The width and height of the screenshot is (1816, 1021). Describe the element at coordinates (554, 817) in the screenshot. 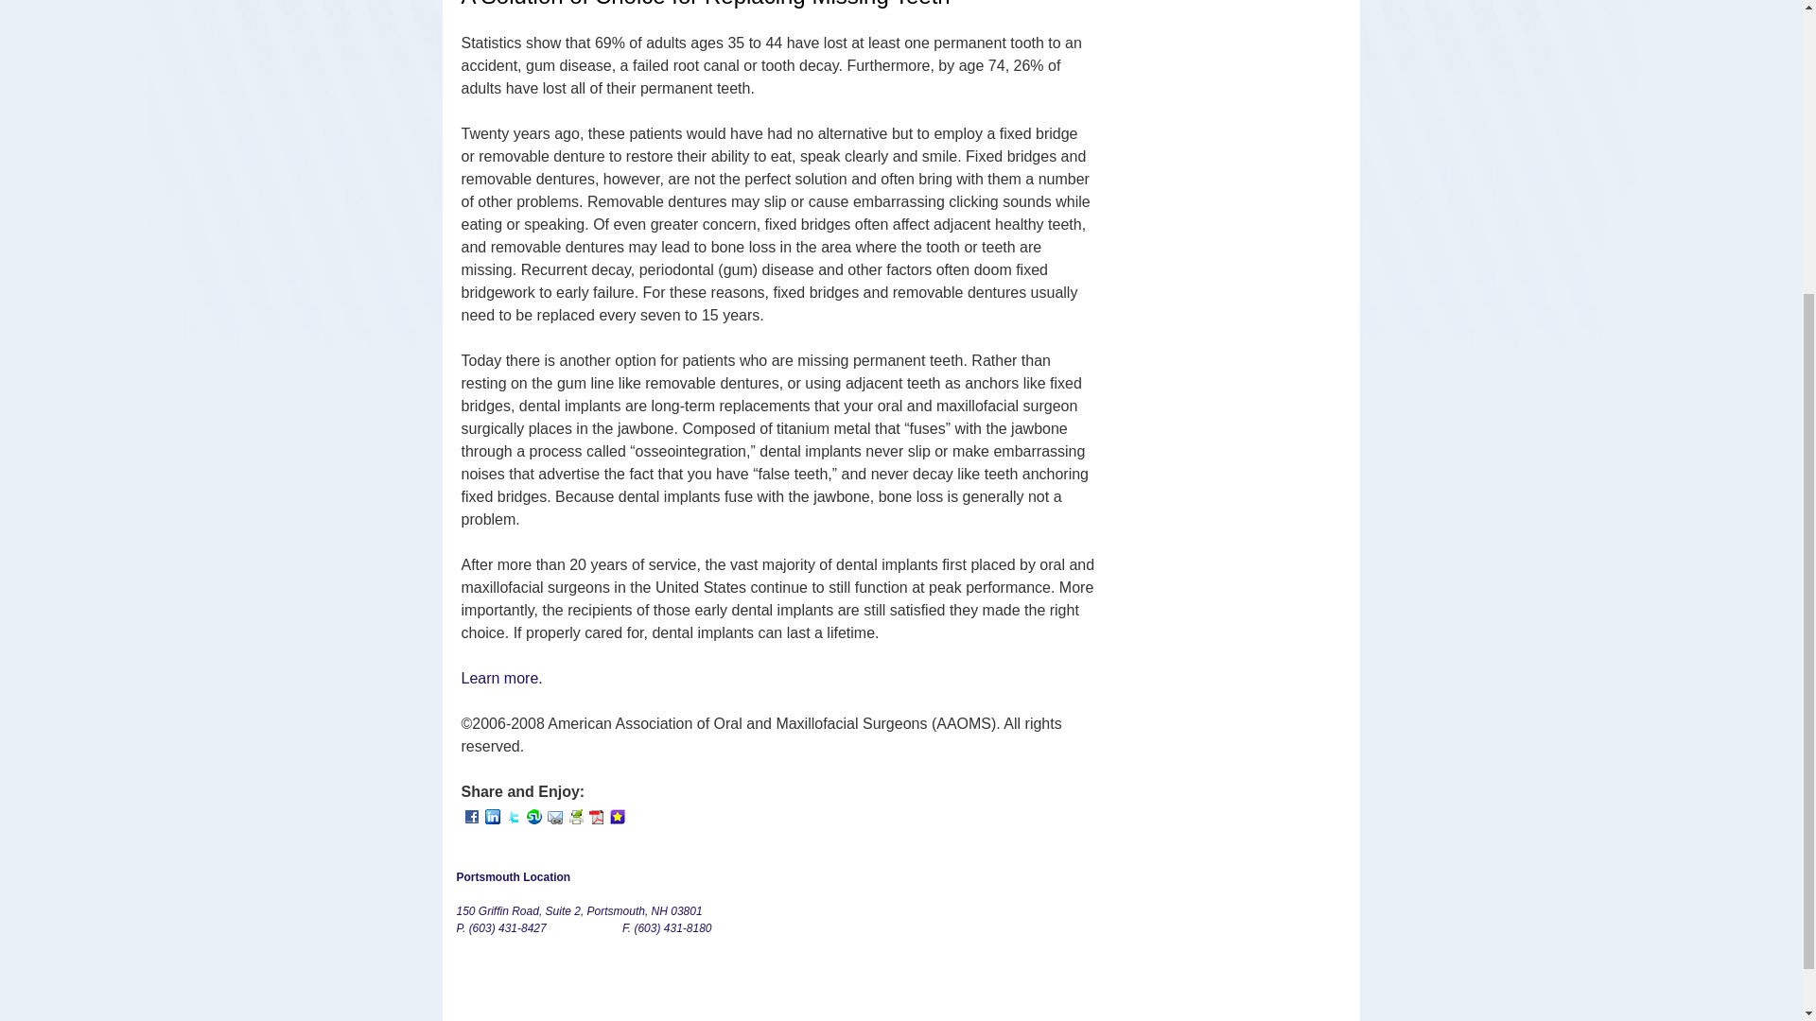

I see `email` at that location.